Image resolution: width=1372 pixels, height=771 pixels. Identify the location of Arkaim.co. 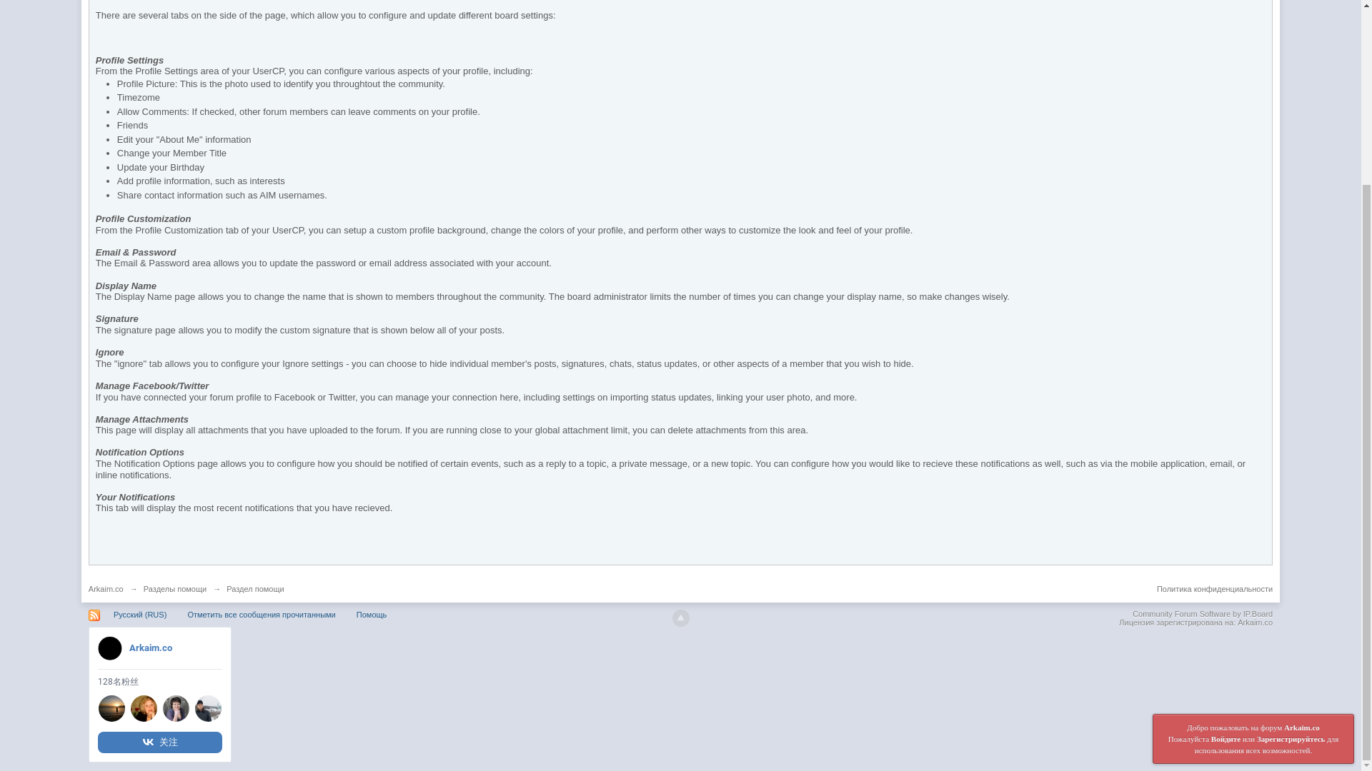
(106, 588).